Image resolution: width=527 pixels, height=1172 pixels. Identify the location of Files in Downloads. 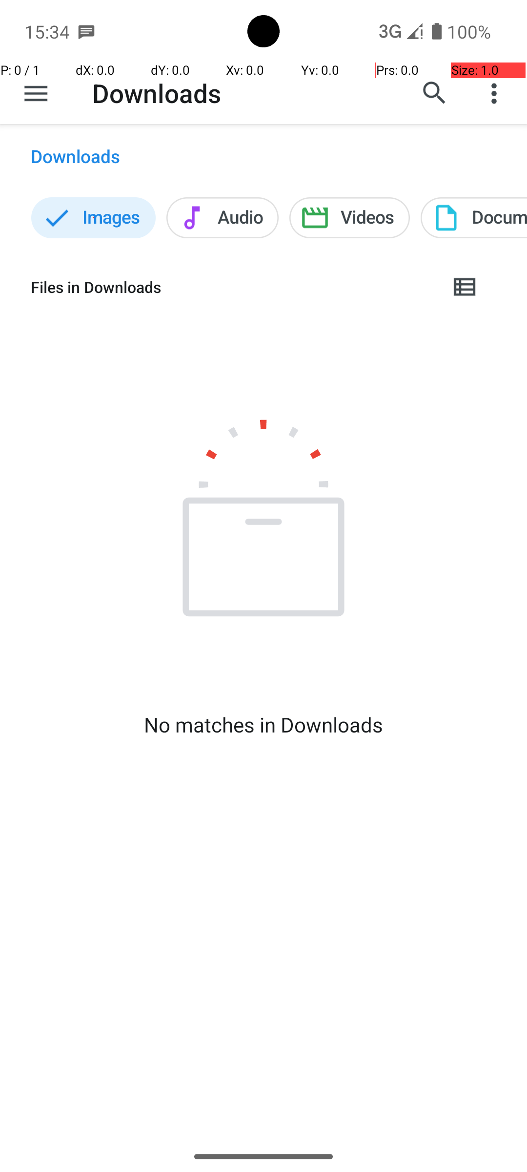
(232, 287).